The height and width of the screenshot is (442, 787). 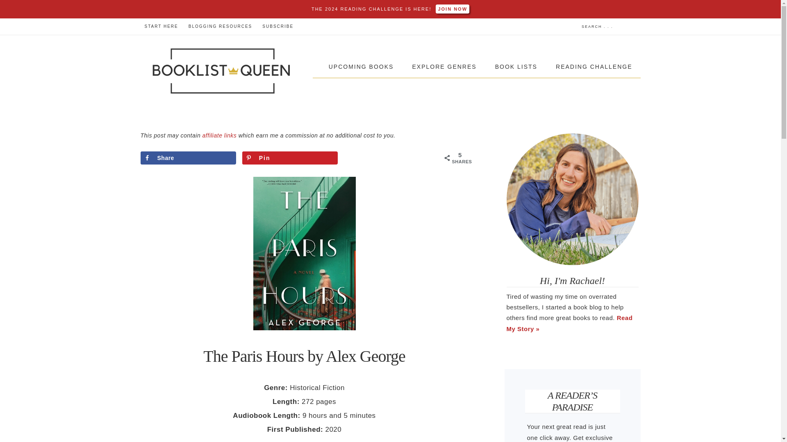 I want to click on START HERE, so click(x=161, y=27).